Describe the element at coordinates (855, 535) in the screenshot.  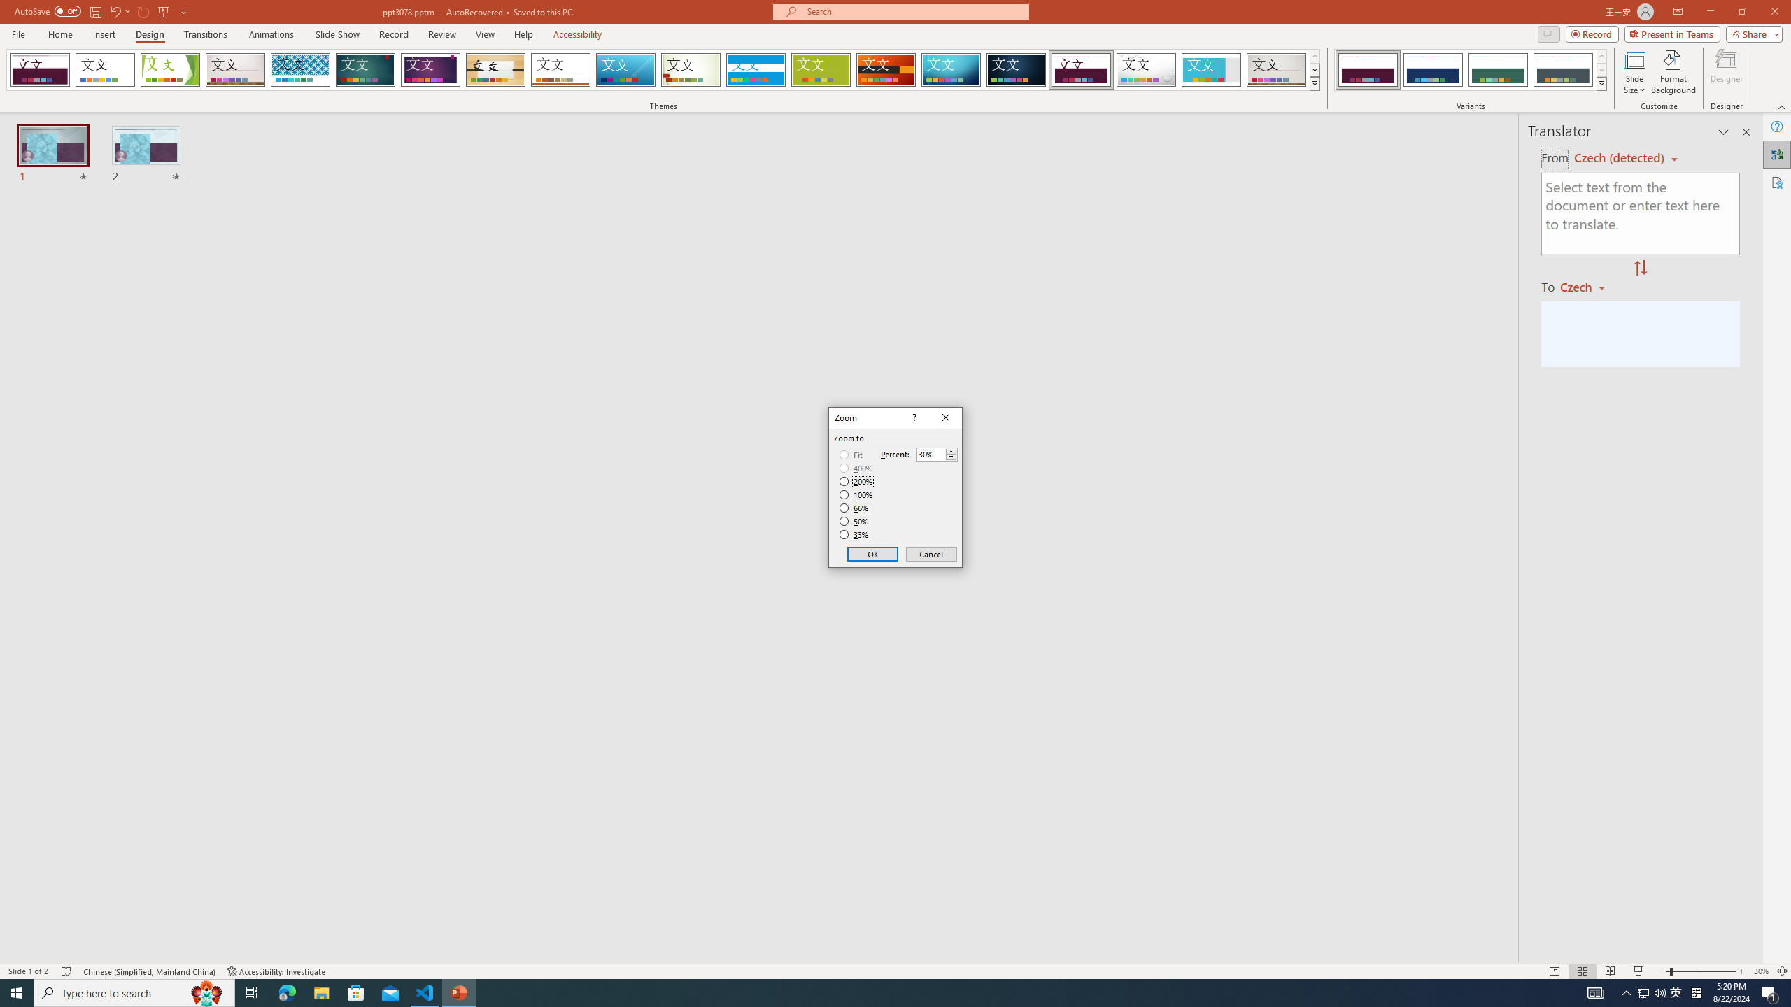
I see `33%` at that location.